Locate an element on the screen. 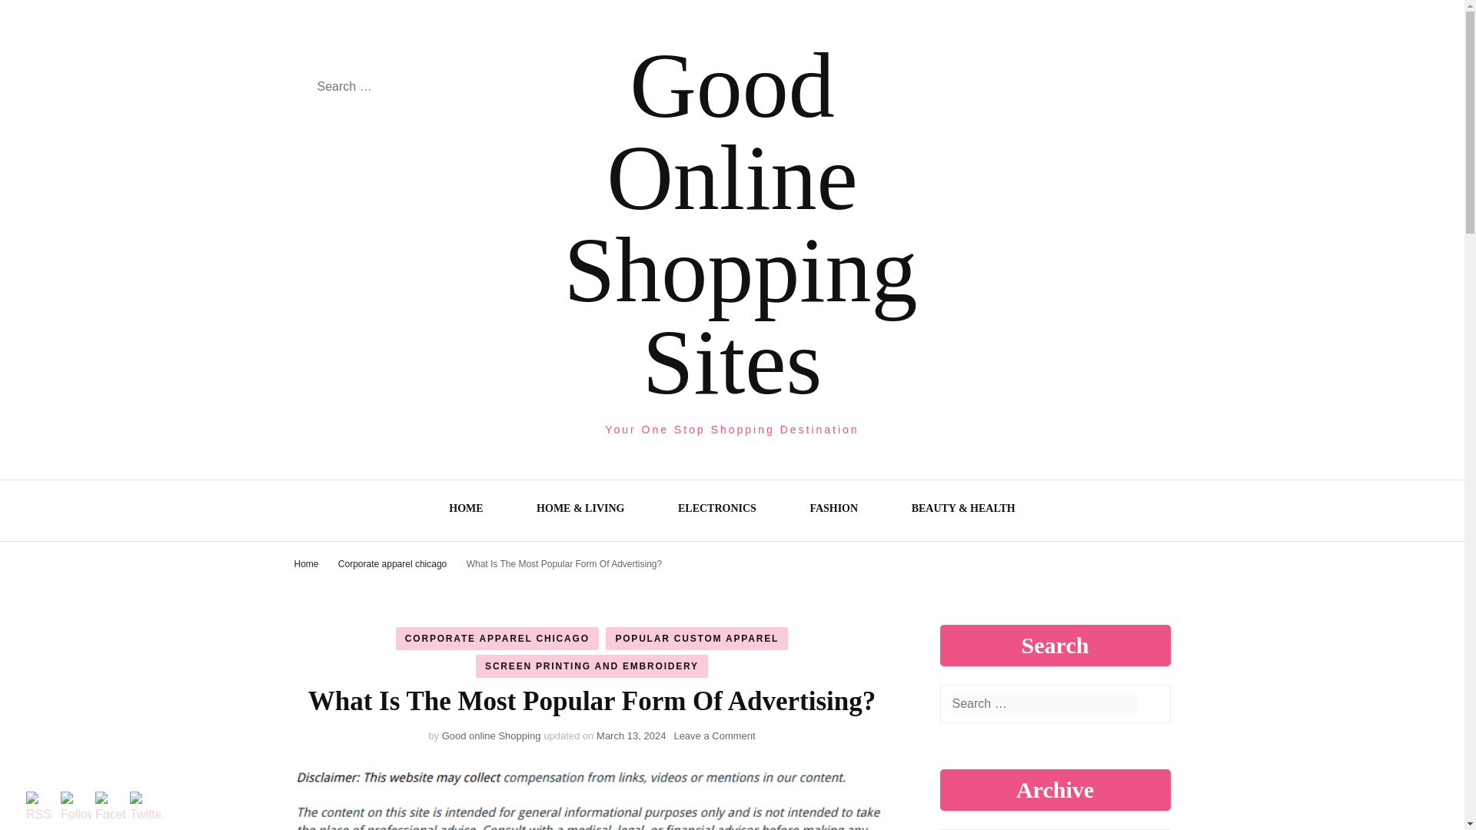 The image size is (1476, 830). Search is located at coordinates (300, 88).